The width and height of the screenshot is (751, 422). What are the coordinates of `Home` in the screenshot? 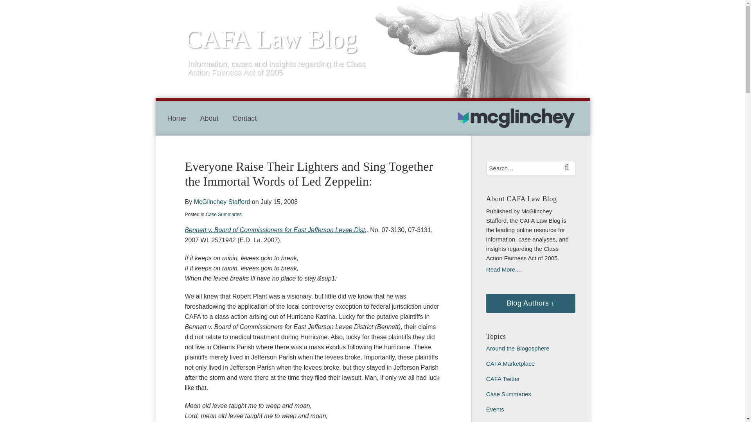 It's located at (177, 118).